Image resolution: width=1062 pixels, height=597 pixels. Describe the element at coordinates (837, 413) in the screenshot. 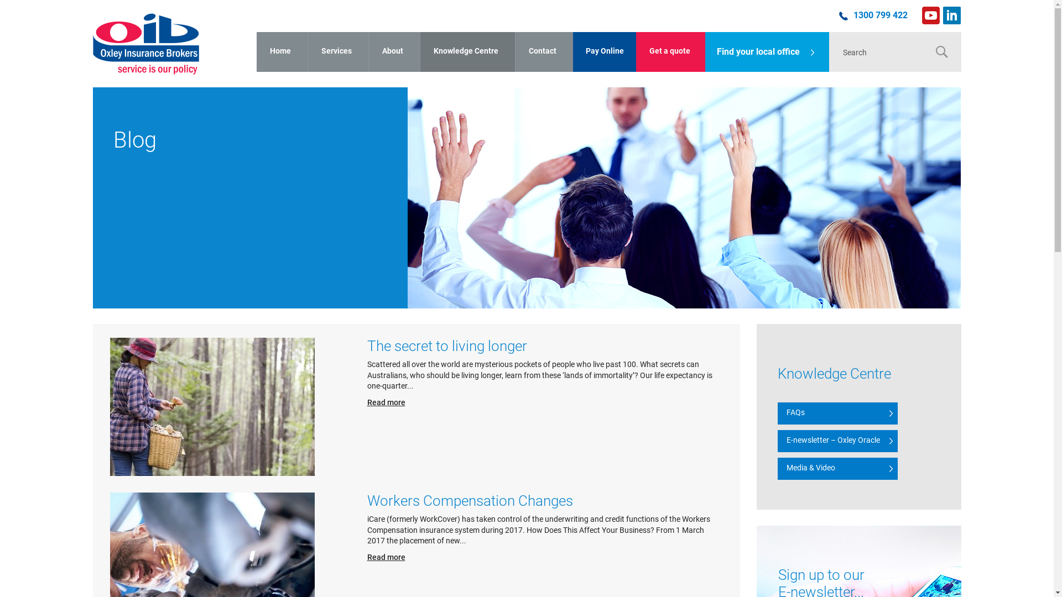

I see `FAQs` at that location.